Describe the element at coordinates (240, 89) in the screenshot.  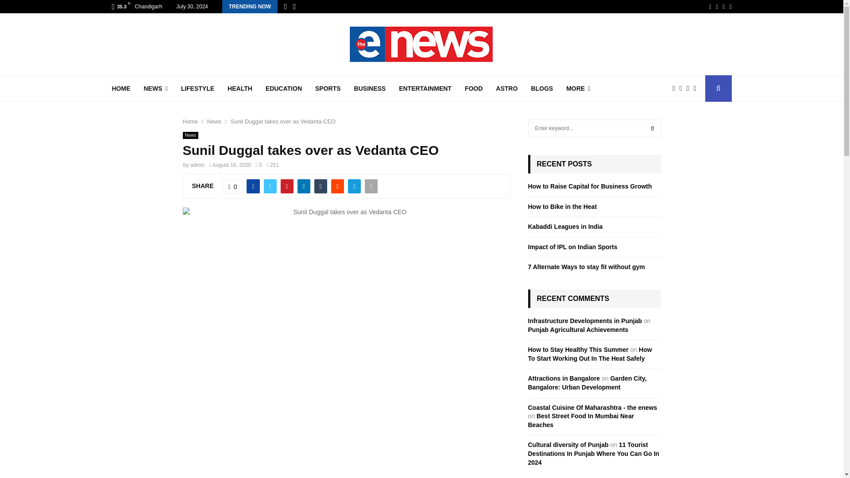
I see `HEALTH` at that location.